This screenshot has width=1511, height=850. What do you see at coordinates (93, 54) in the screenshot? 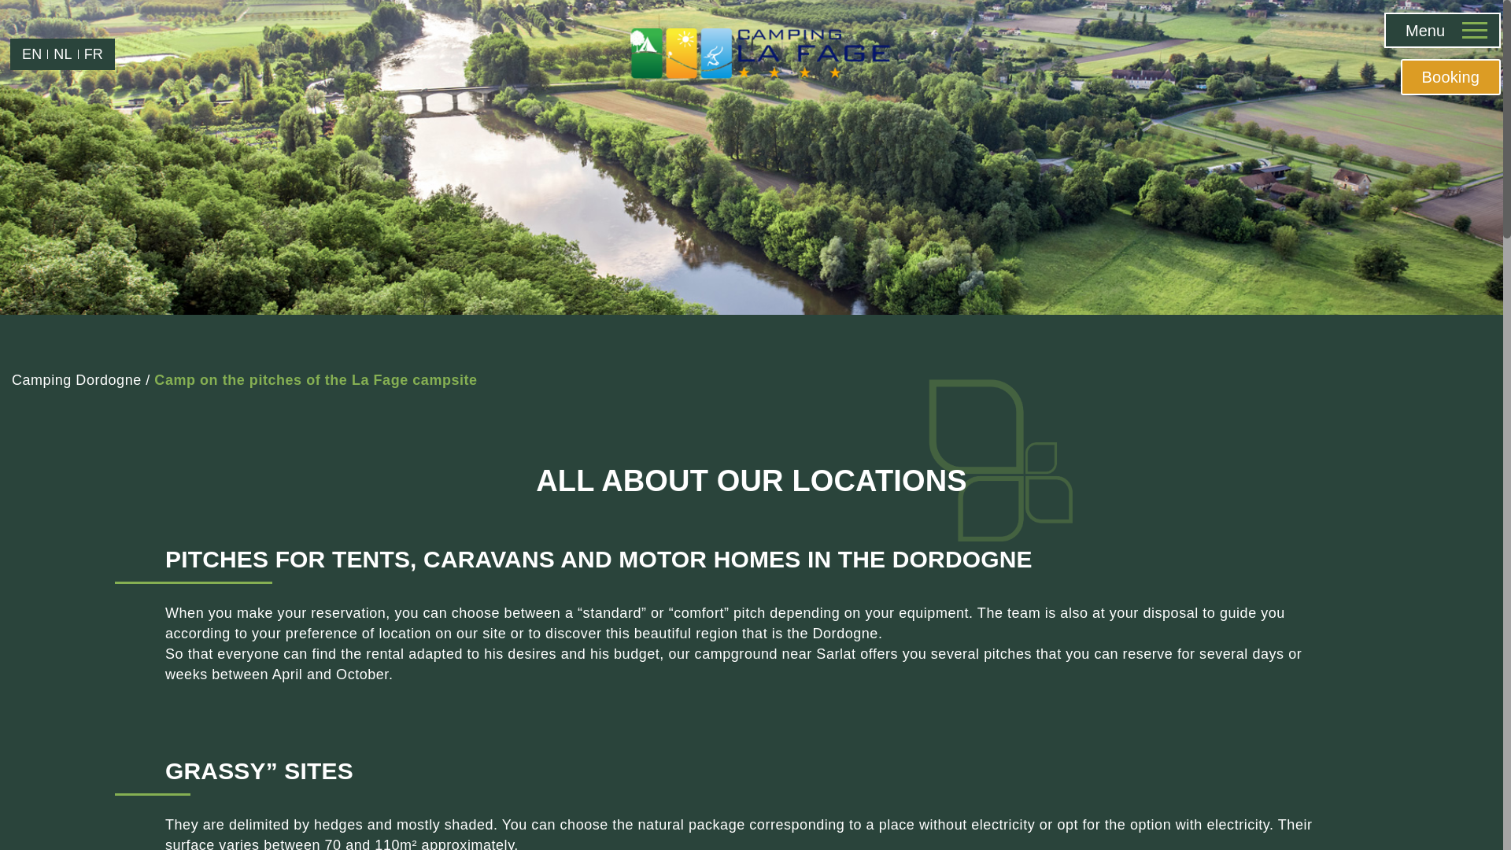
I see `FR` at bounding box center [93, 54].